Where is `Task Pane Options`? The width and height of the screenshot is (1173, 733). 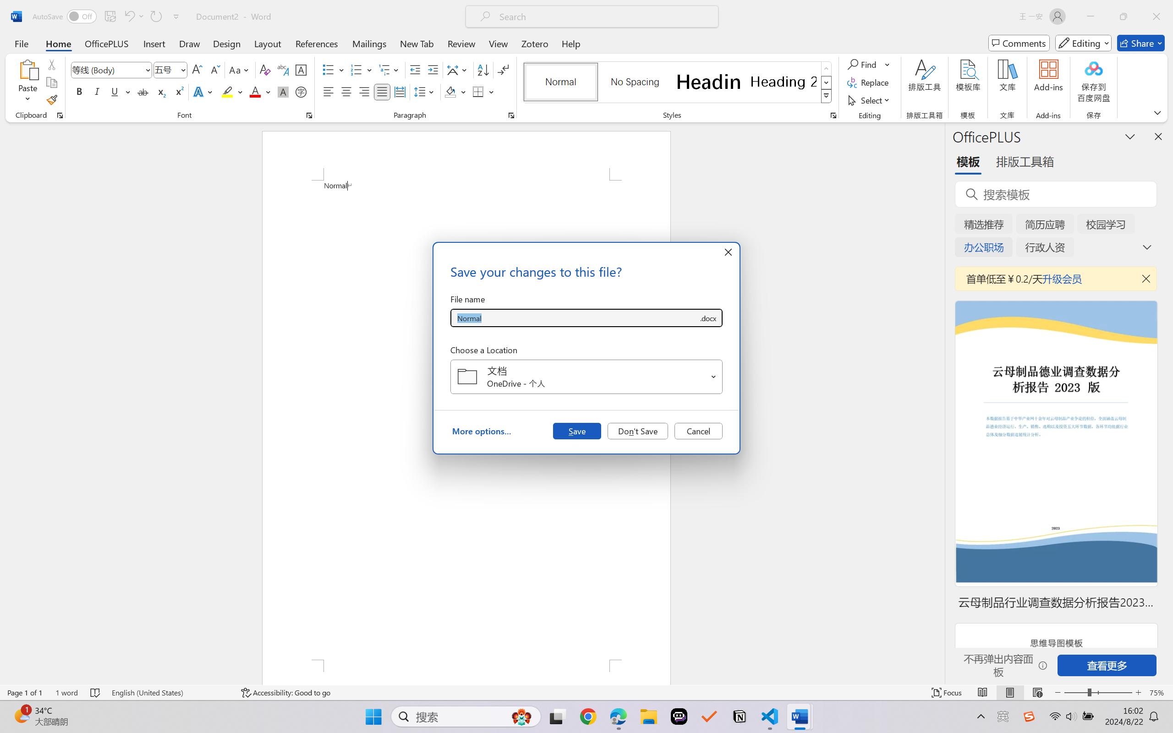
Task Pane Options is located at coordinates (1130, 136).